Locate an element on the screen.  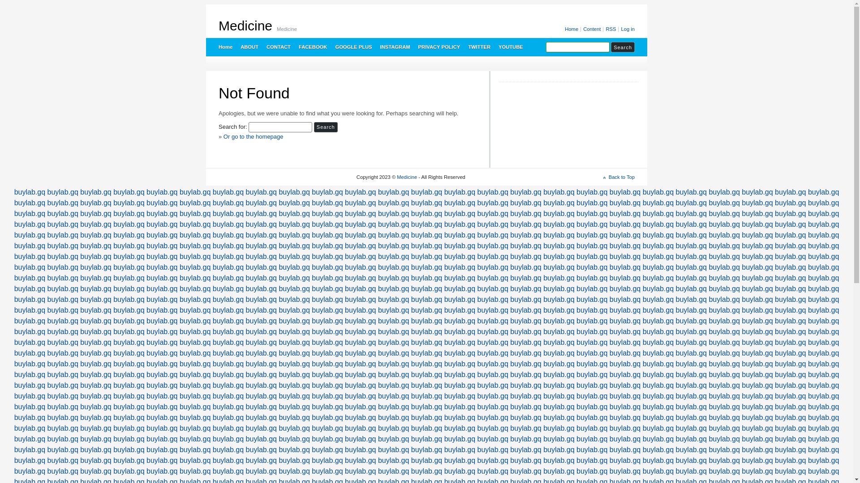
buylab.gq is located at coordinates (757, 343).